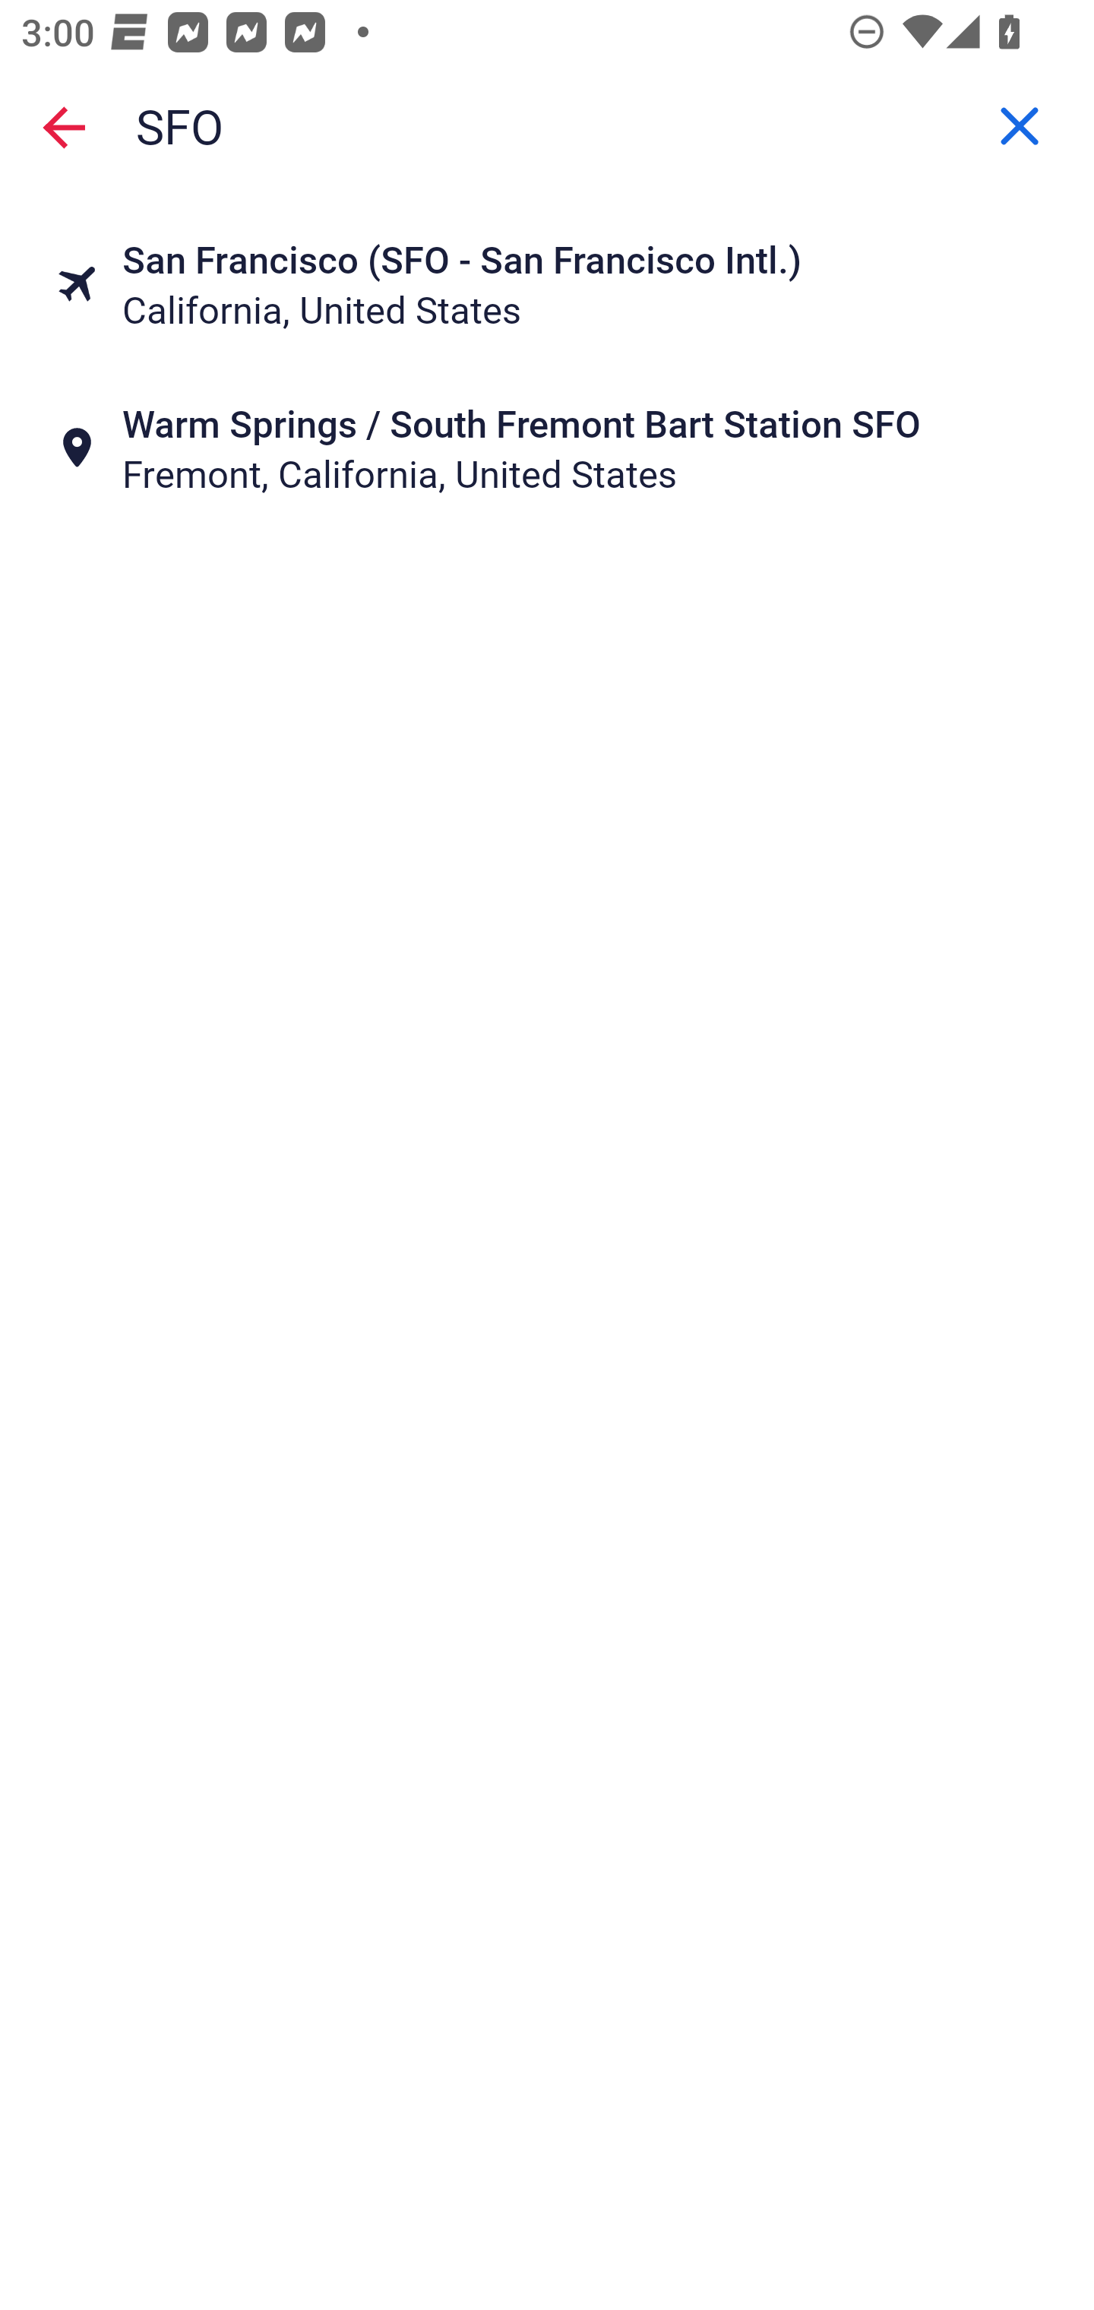  What do you see at coordinates (64, 126) in the screenshot?
I see `Close search screen` at bounding box center [64, 126].